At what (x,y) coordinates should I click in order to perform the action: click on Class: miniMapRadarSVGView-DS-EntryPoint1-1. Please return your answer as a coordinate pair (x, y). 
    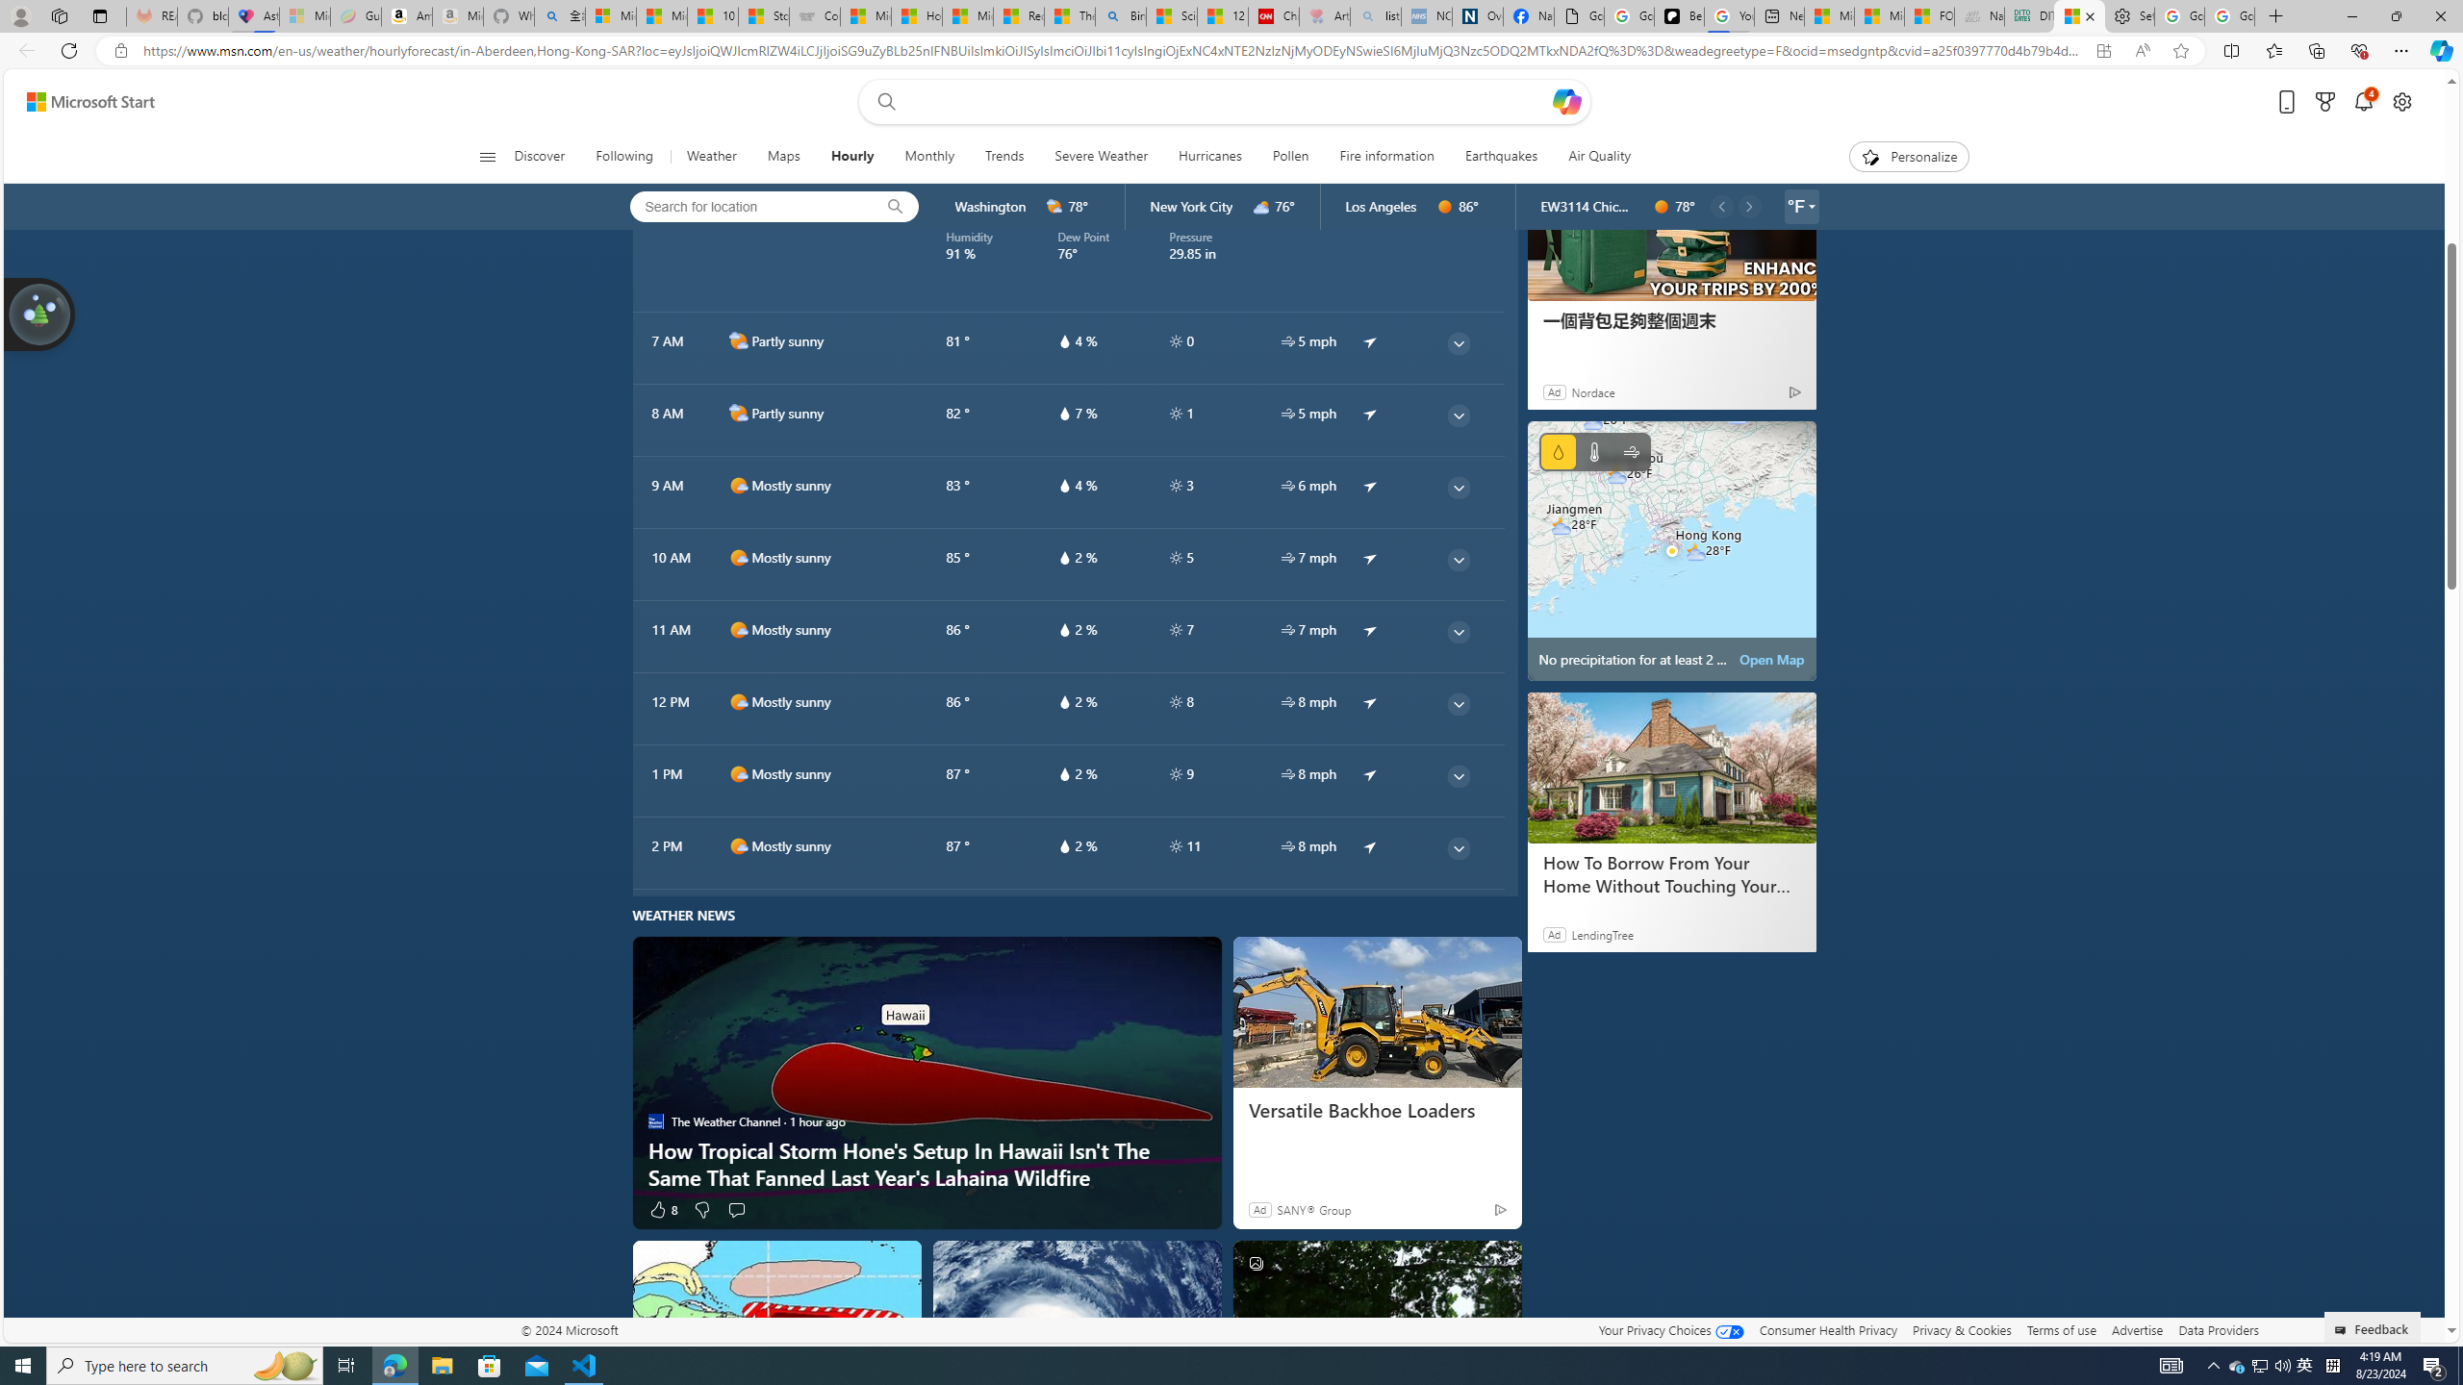
    Looking at the image, I should click on (1672, 550).